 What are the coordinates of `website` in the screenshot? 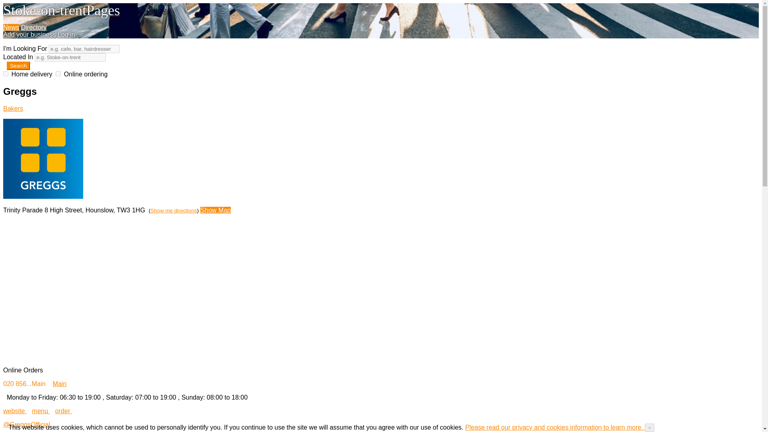 It's located at (15, 411).